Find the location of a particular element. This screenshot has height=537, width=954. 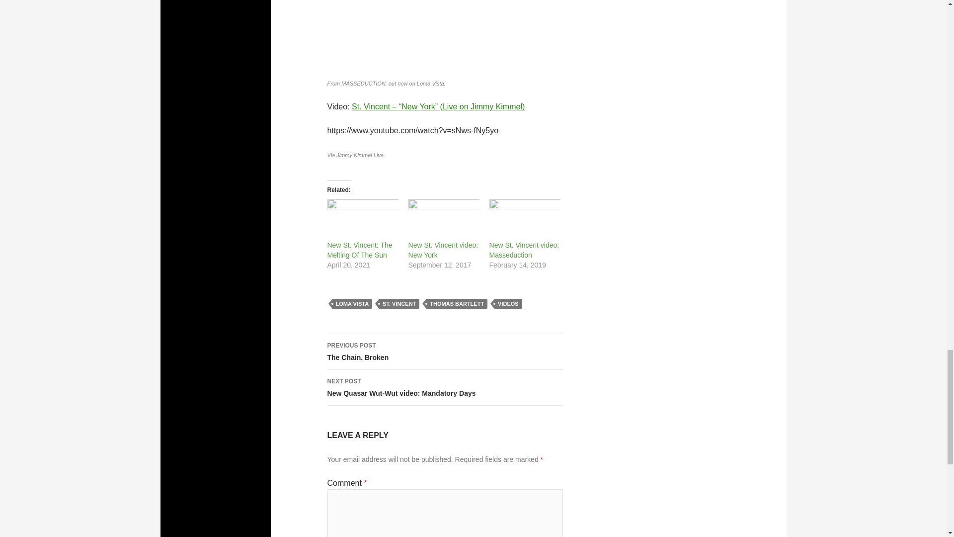

New St. Vincent video: Masseduction is located at coordinates (524, 250).